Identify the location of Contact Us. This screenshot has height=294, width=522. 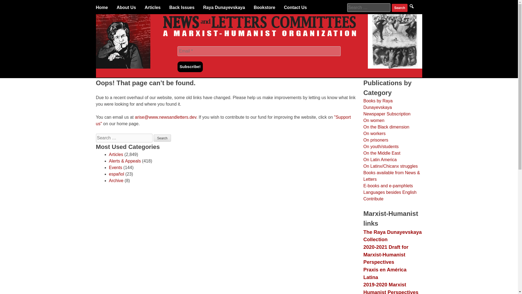
(295, 8).